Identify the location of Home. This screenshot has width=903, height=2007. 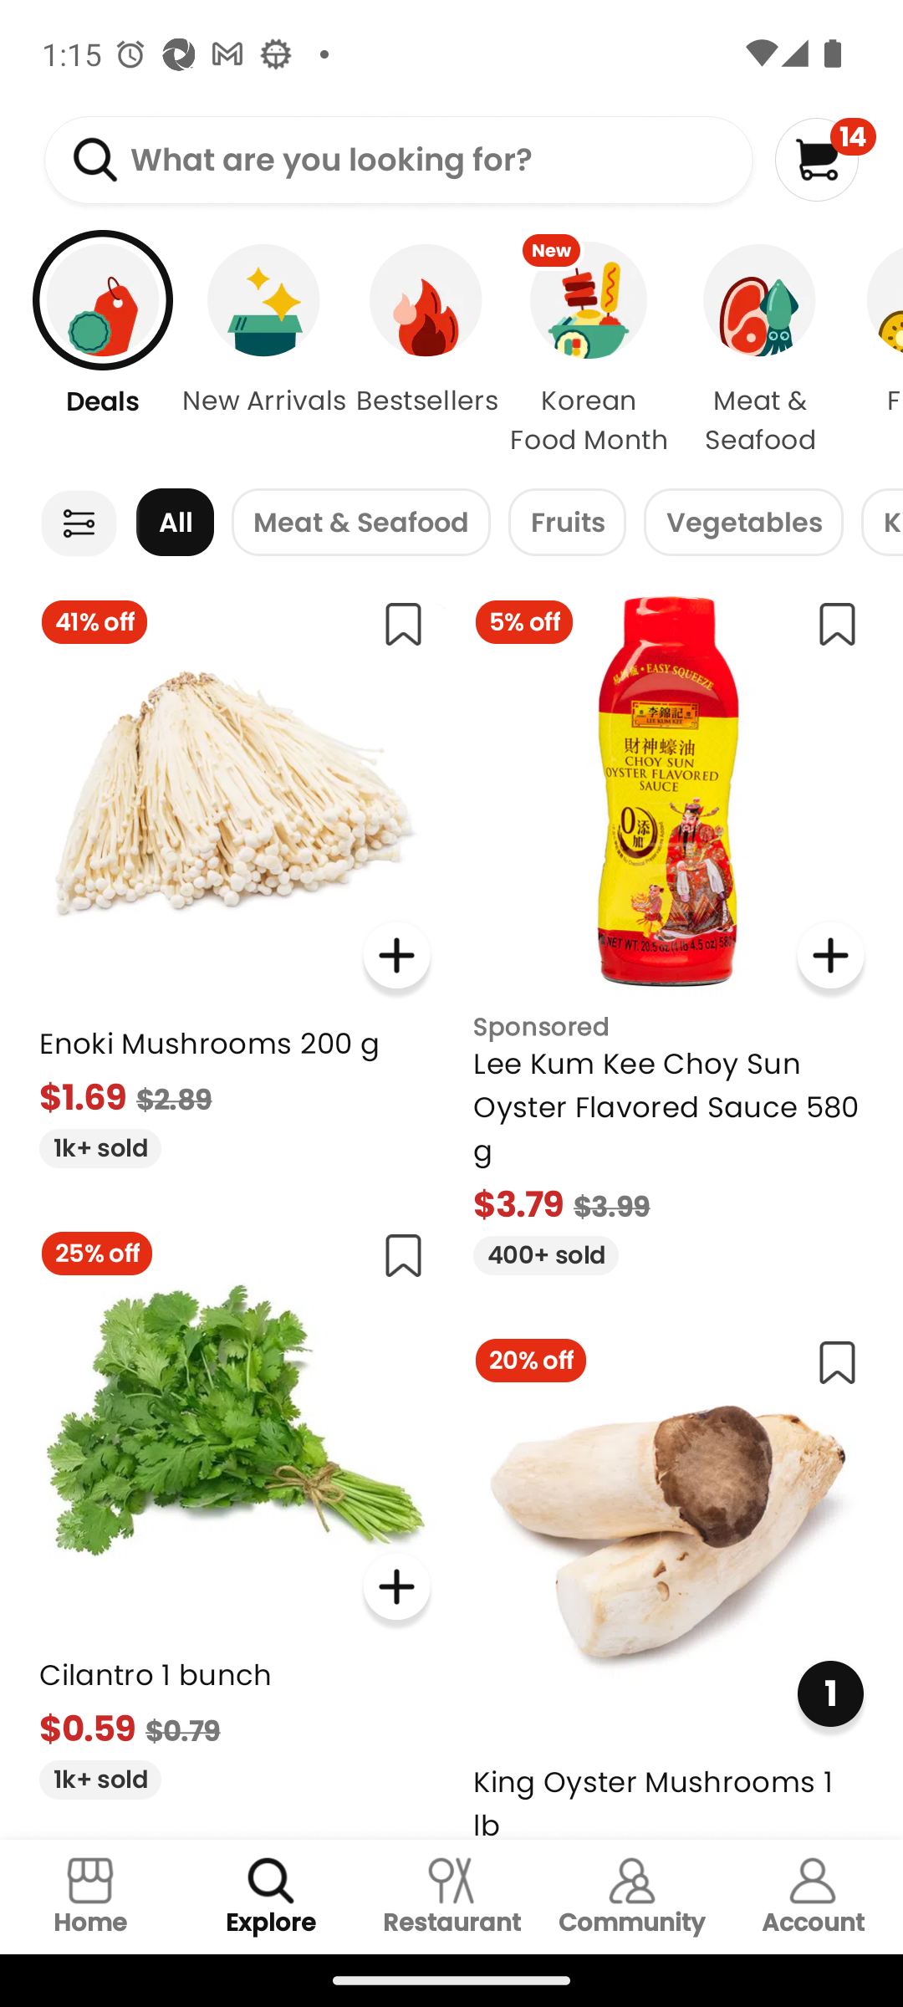
(90, 1897).